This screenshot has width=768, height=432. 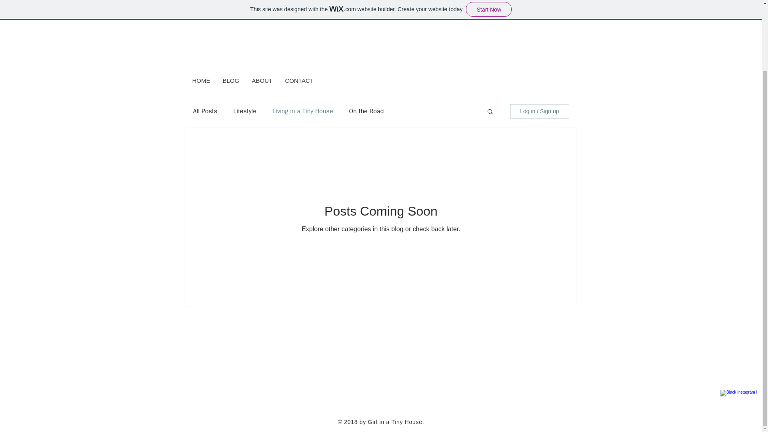 I want to click on BLOG, so click(x=230, y=81).